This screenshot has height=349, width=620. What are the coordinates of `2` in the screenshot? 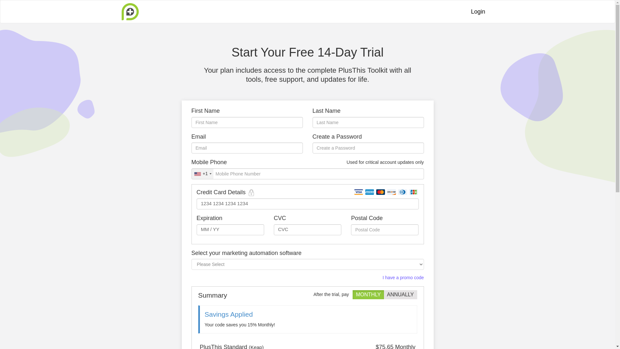 It's located at (389, 294).